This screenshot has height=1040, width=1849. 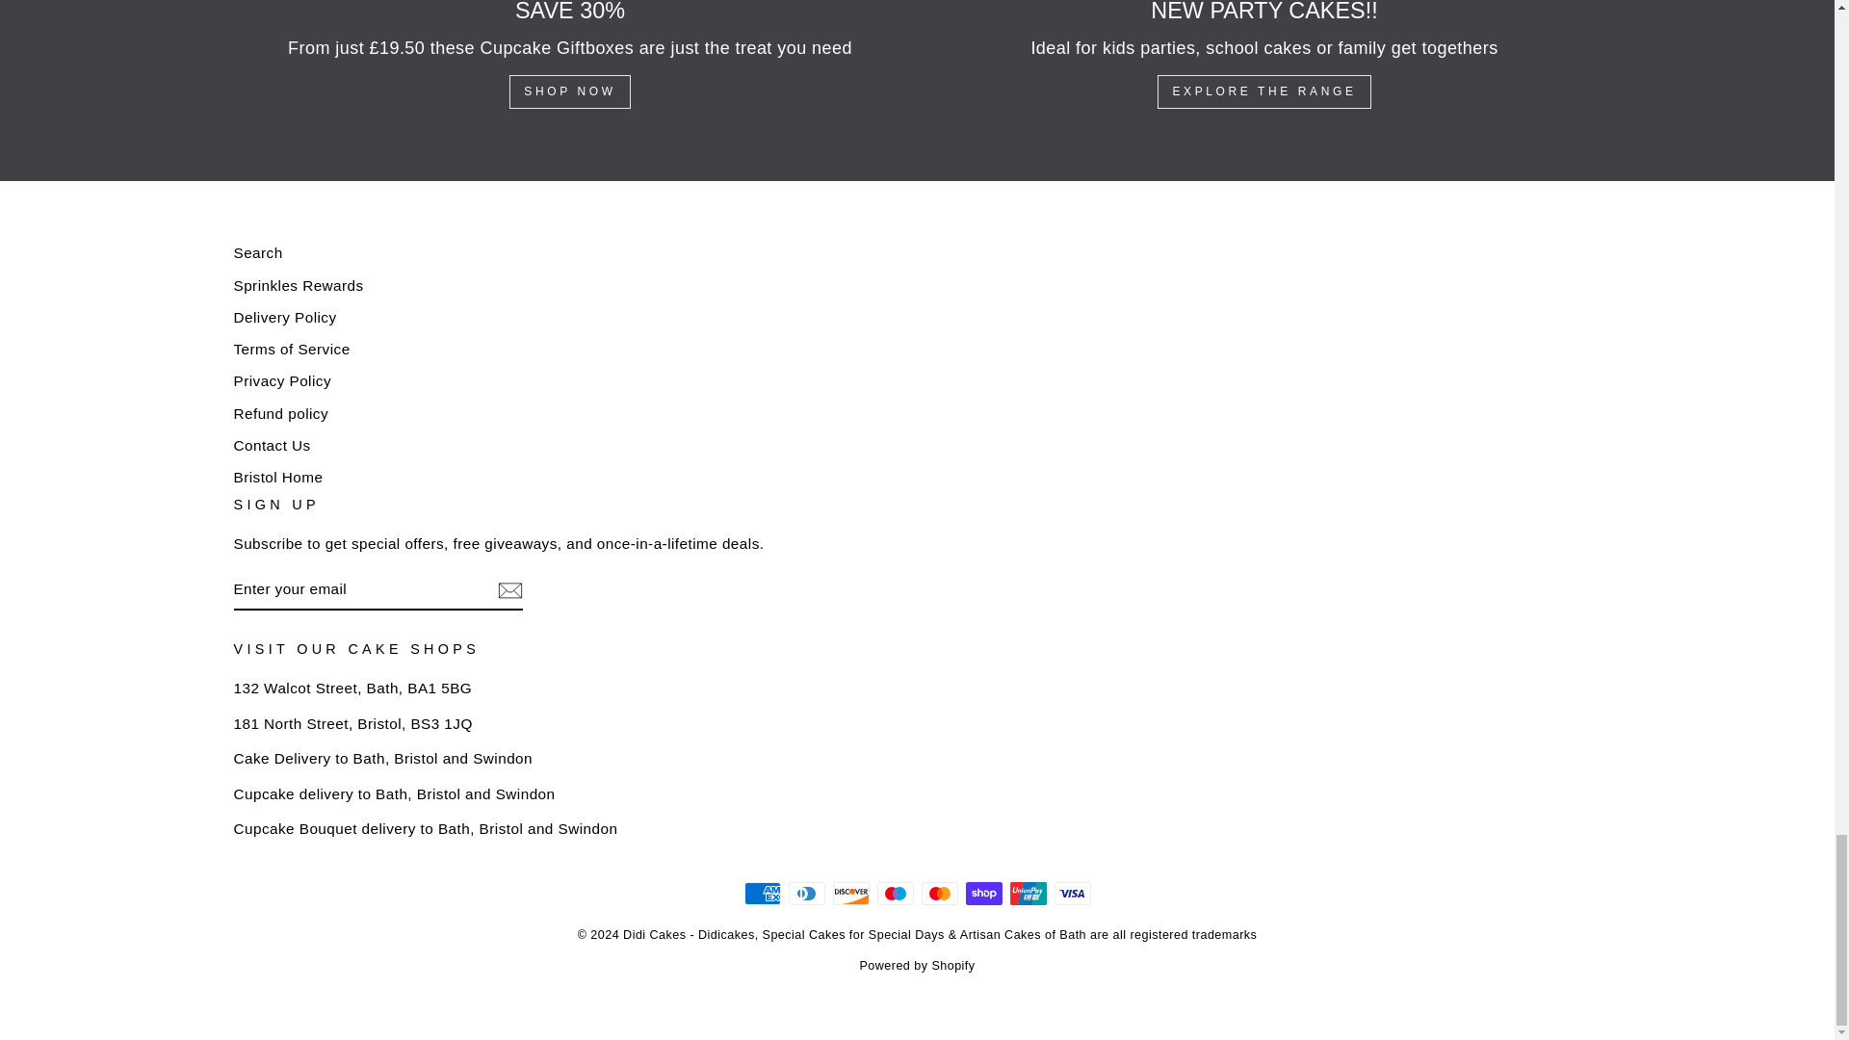 What do you see at coordinates (850, 893) in the screenshot?
I see `Discover` at bounding box center [850, 893].